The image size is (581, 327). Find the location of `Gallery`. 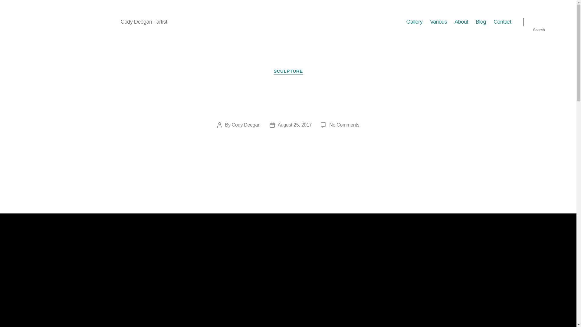

Gallery is located at coordinates (415, 22).